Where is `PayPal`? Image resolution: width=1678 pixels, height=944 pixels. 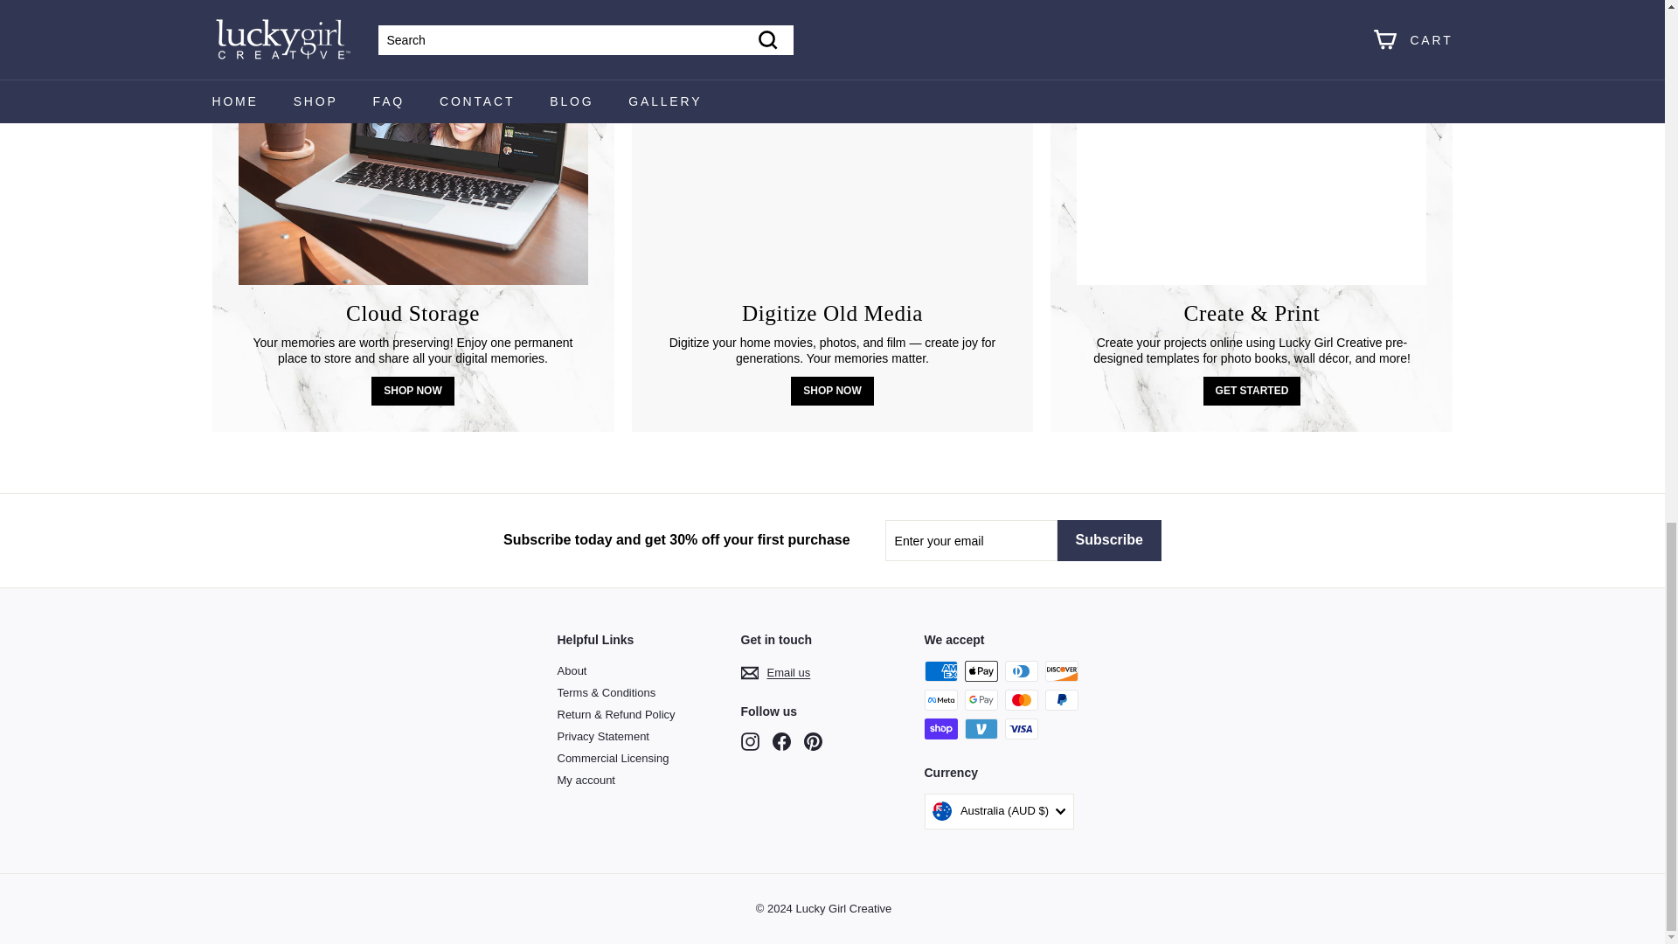 PayPal is located at coordinates (1062, 700).